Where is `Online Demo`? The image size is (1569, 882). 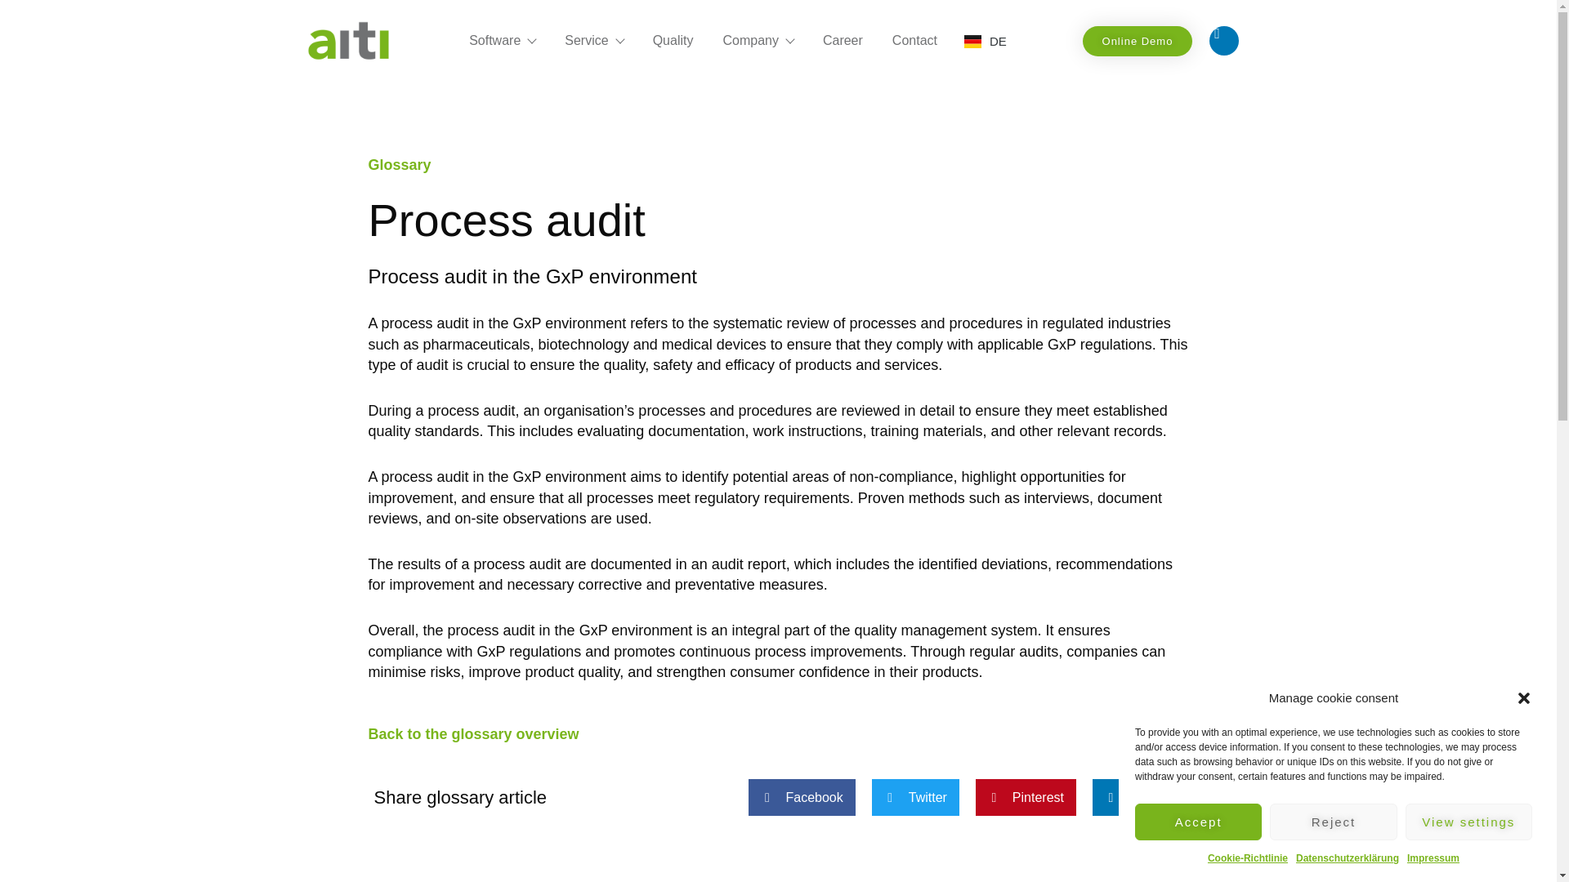 Online Demo is located at coordinates (1138, 41).